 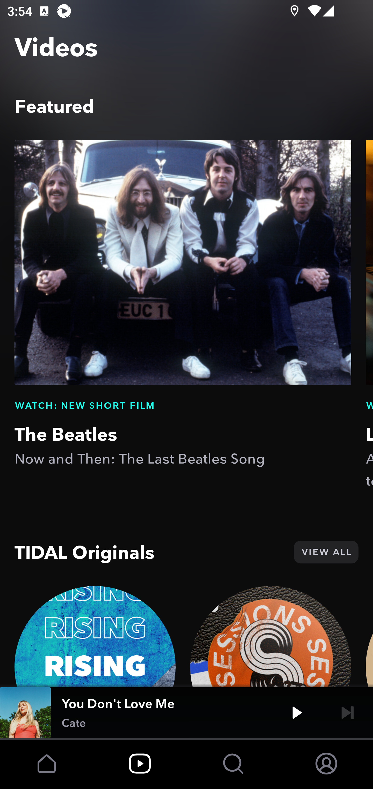 I want to click on Play, so click(x=297, y=713).